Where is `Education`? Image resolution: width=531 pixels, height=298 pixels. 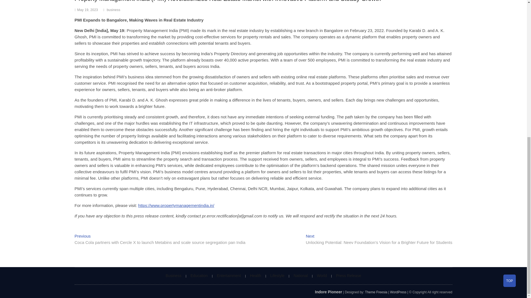 Education is located at coordinates (199, 275).